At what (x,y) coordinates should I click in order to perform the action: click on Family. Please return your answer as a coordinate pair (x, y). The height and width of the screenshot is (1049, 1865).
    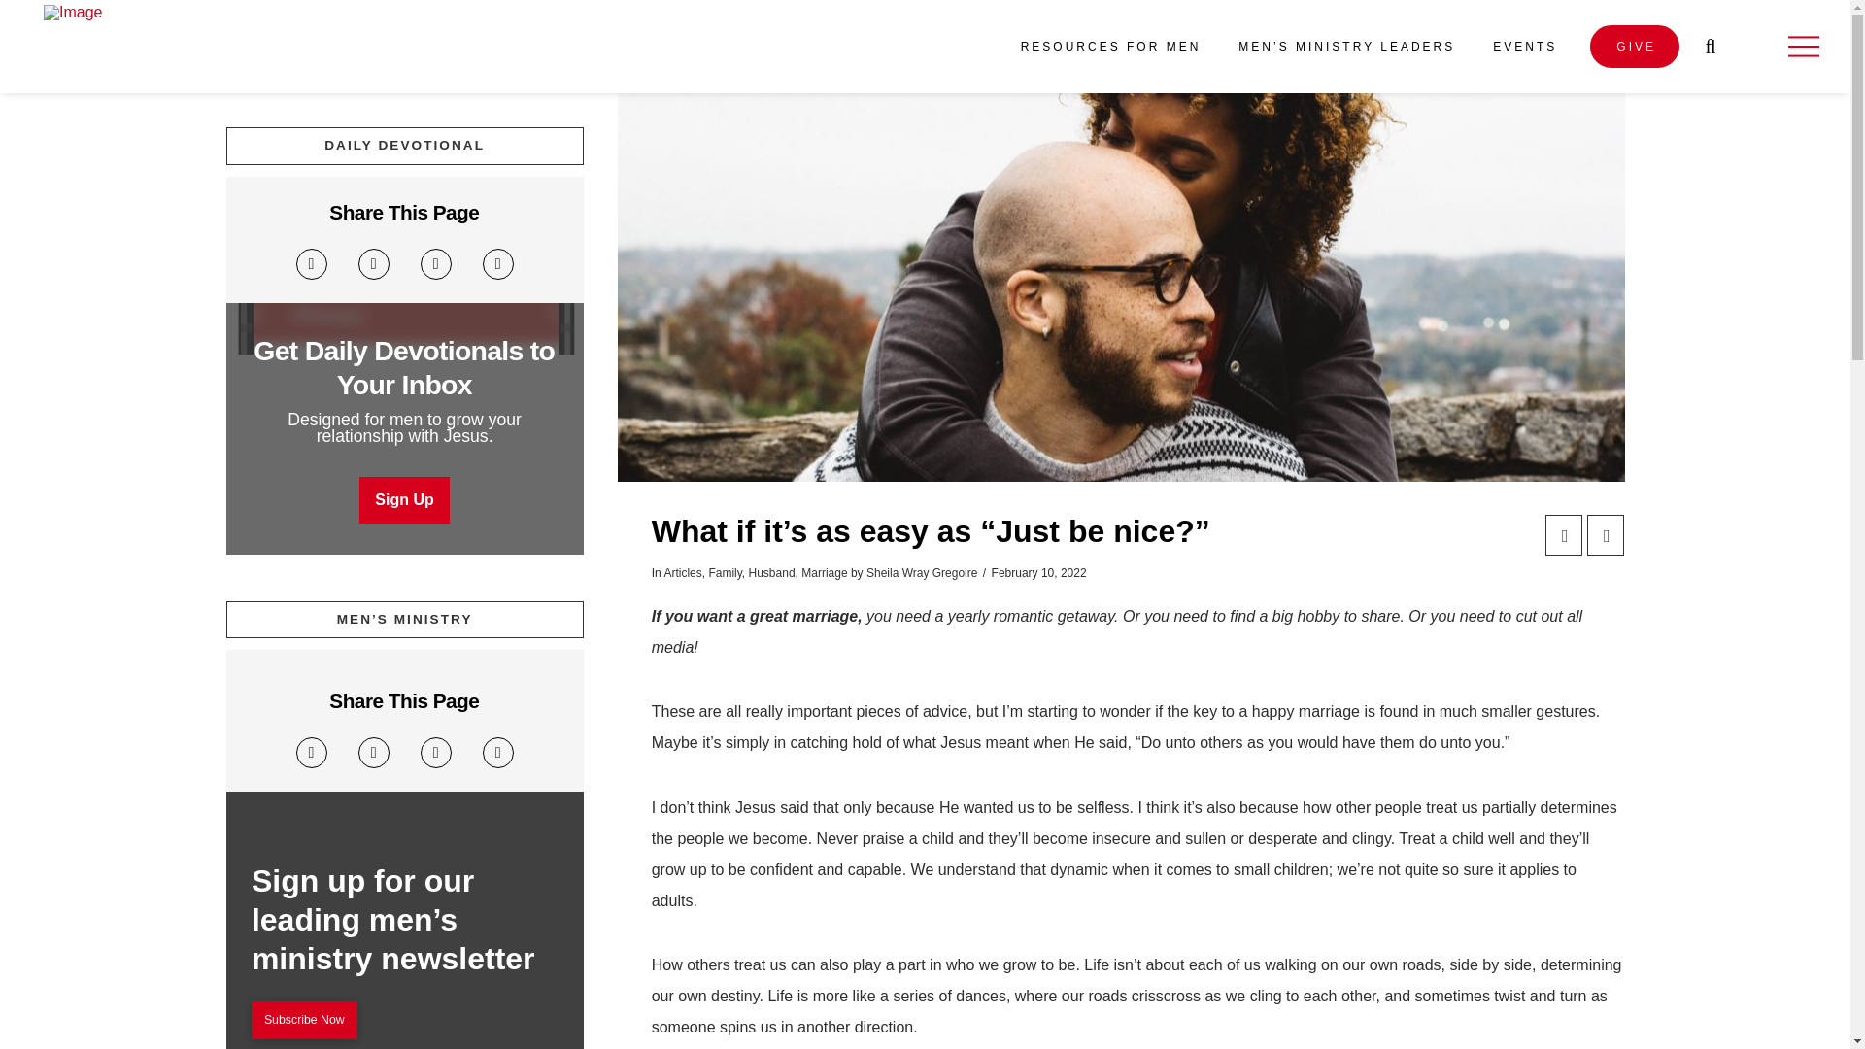
    Looking at the image, I should click on (725, 573).